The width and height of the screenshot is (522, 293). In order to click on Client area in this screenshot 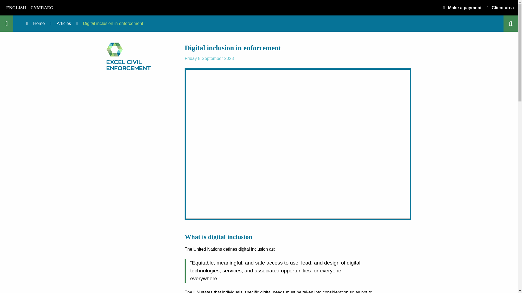, I will do `click(499, 8)`.